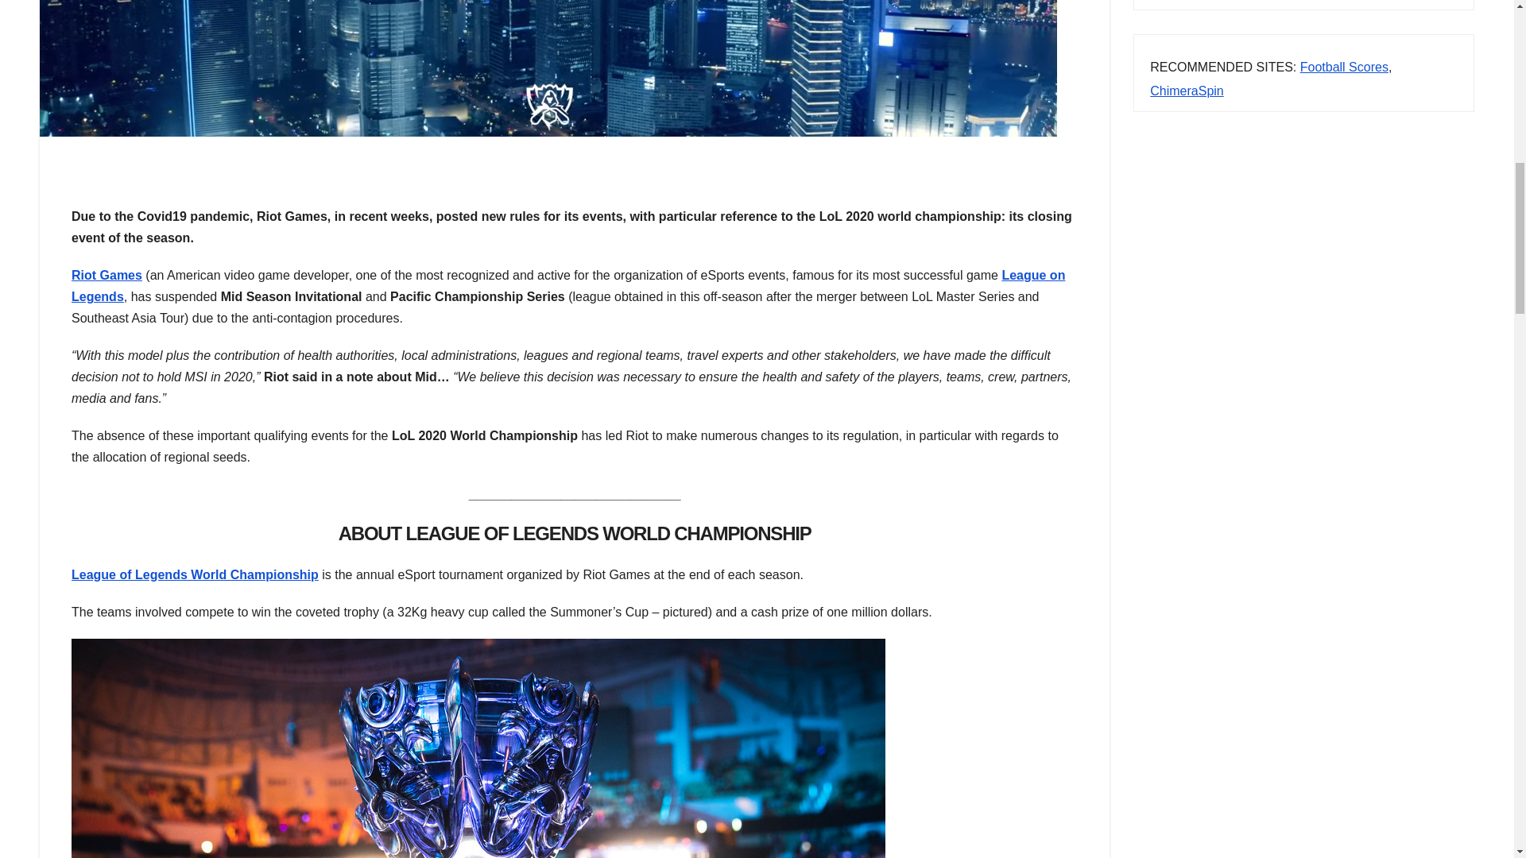 This screenshot has height=858, width=1526. Describe the element at coordinates (107, 275) in the screenshot. I see `Riot Games` at that location.